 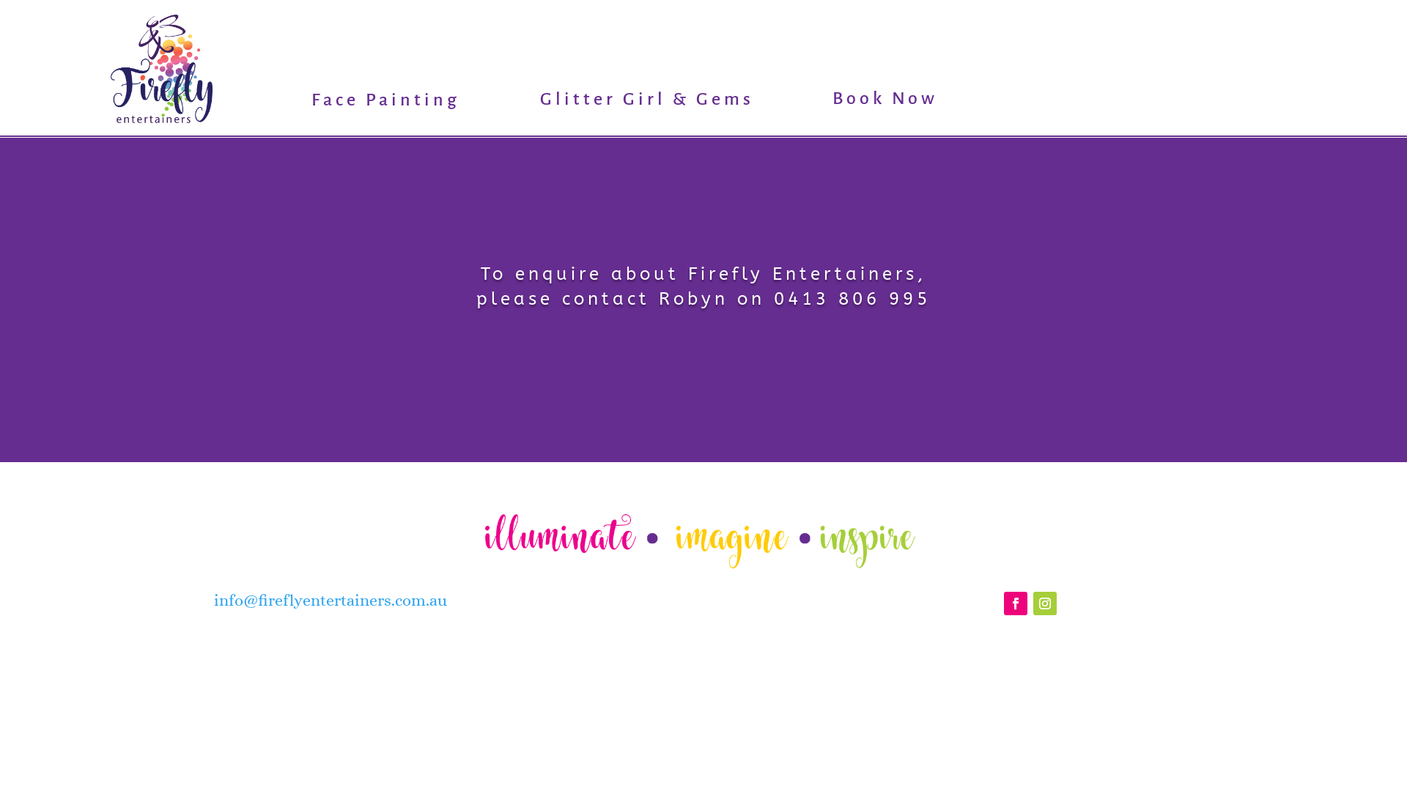 What do you see at coordinates (1016, 604) in the screenshot?
I see `Follow on Facebook` at bounding box center [1016, 604].